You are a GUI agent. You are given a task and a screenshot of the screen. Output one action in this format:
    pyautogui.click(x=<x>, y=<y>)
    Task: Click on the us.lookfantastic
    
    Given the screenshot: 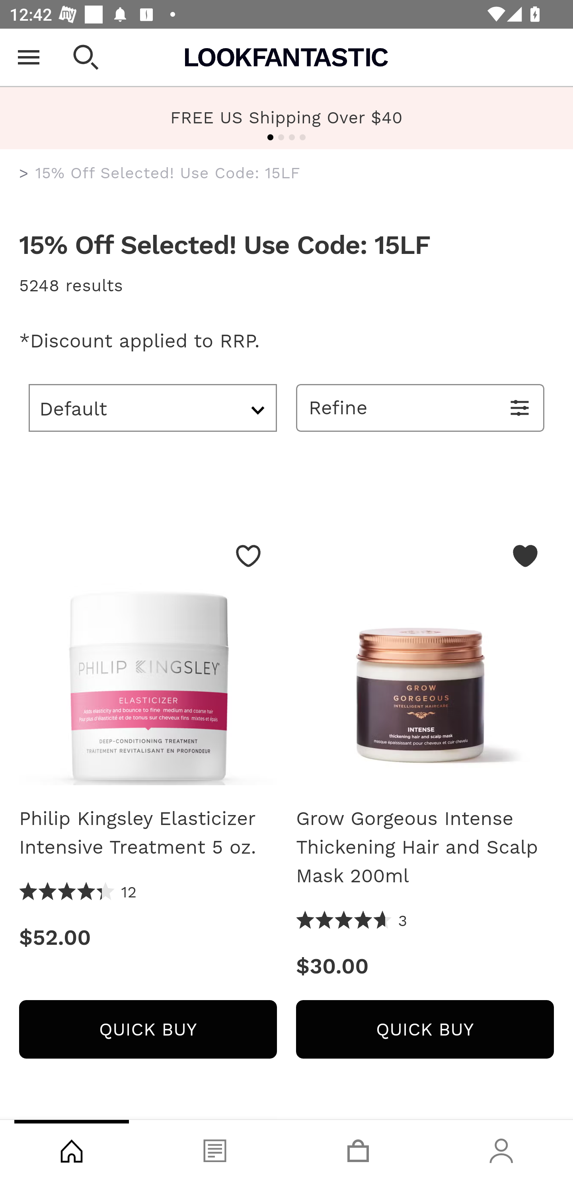 What is the action you would take?
    pyautogui.click(x=24, y=174)
    